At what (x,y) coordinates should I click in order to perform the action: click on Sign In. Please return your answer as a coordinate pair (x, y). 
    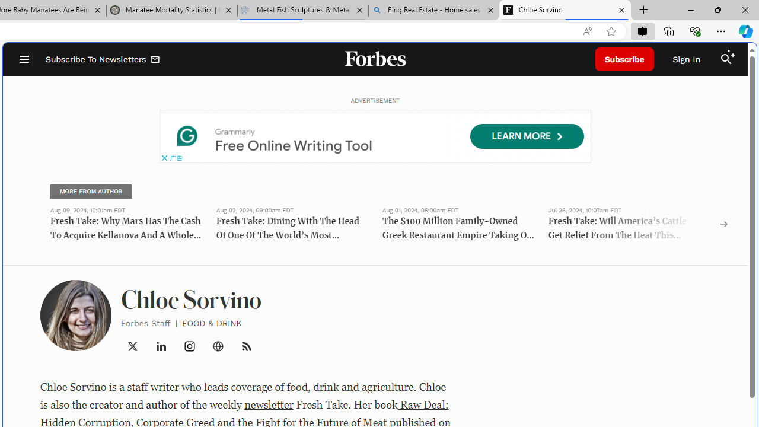
    Looking at the image, I should click on (687, 59).